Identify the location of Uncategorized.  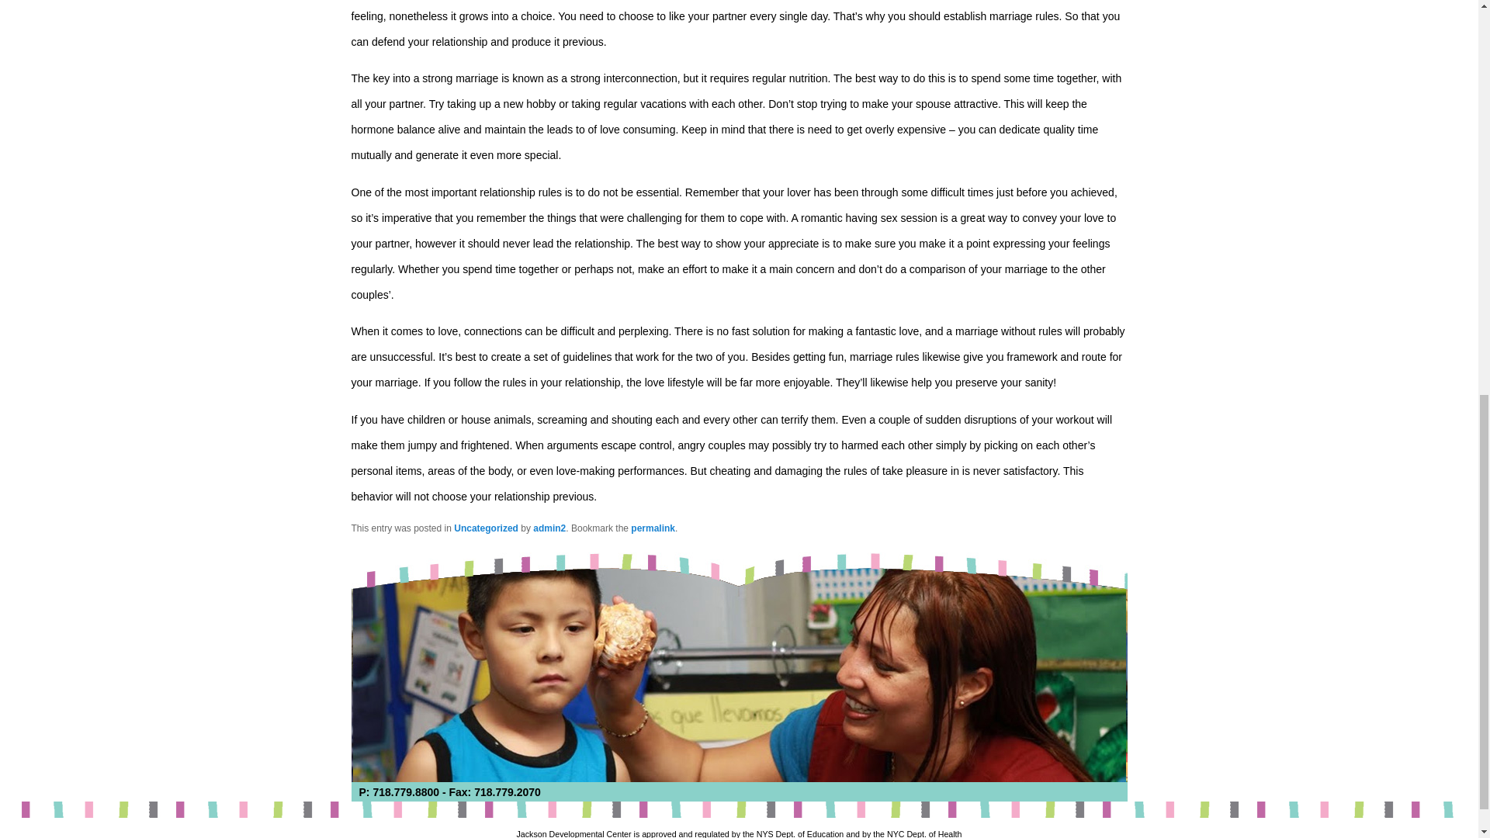
(486, 528).